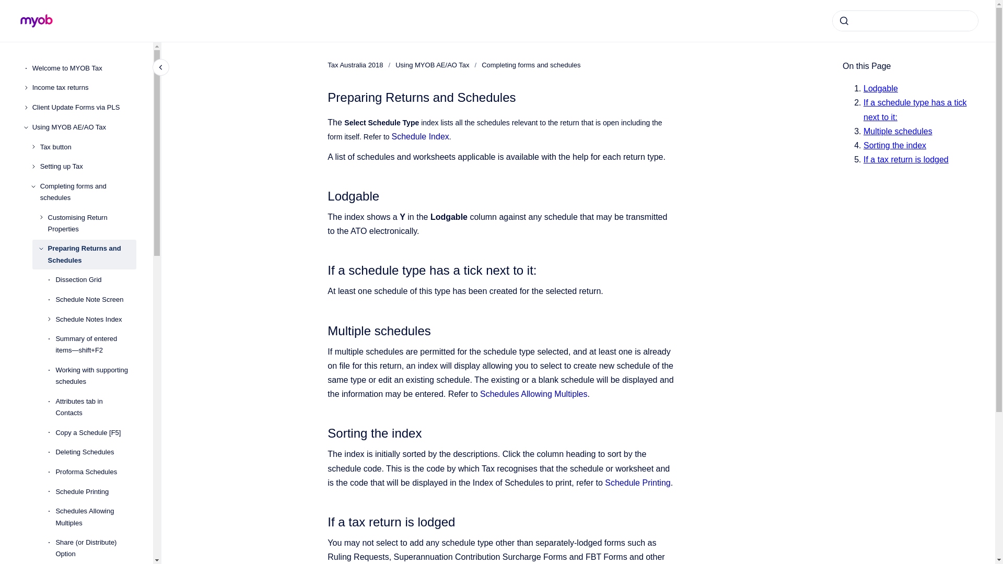  I want to click on Client Update Forms via PLS, so click(84, 107).